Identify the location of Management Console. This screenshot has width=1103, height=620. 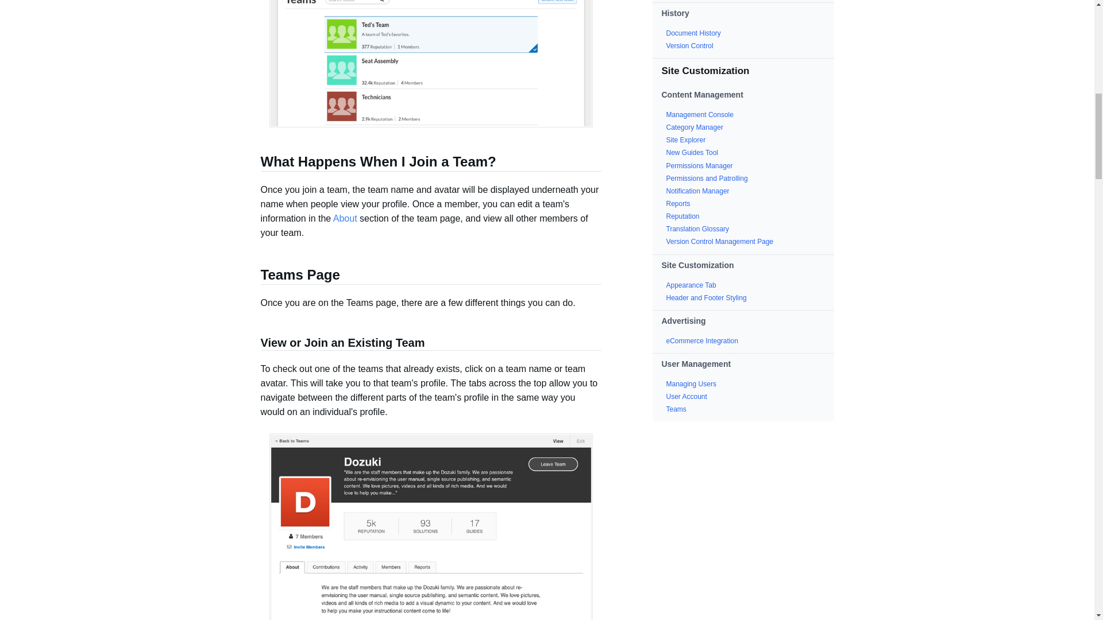
(700, 115).